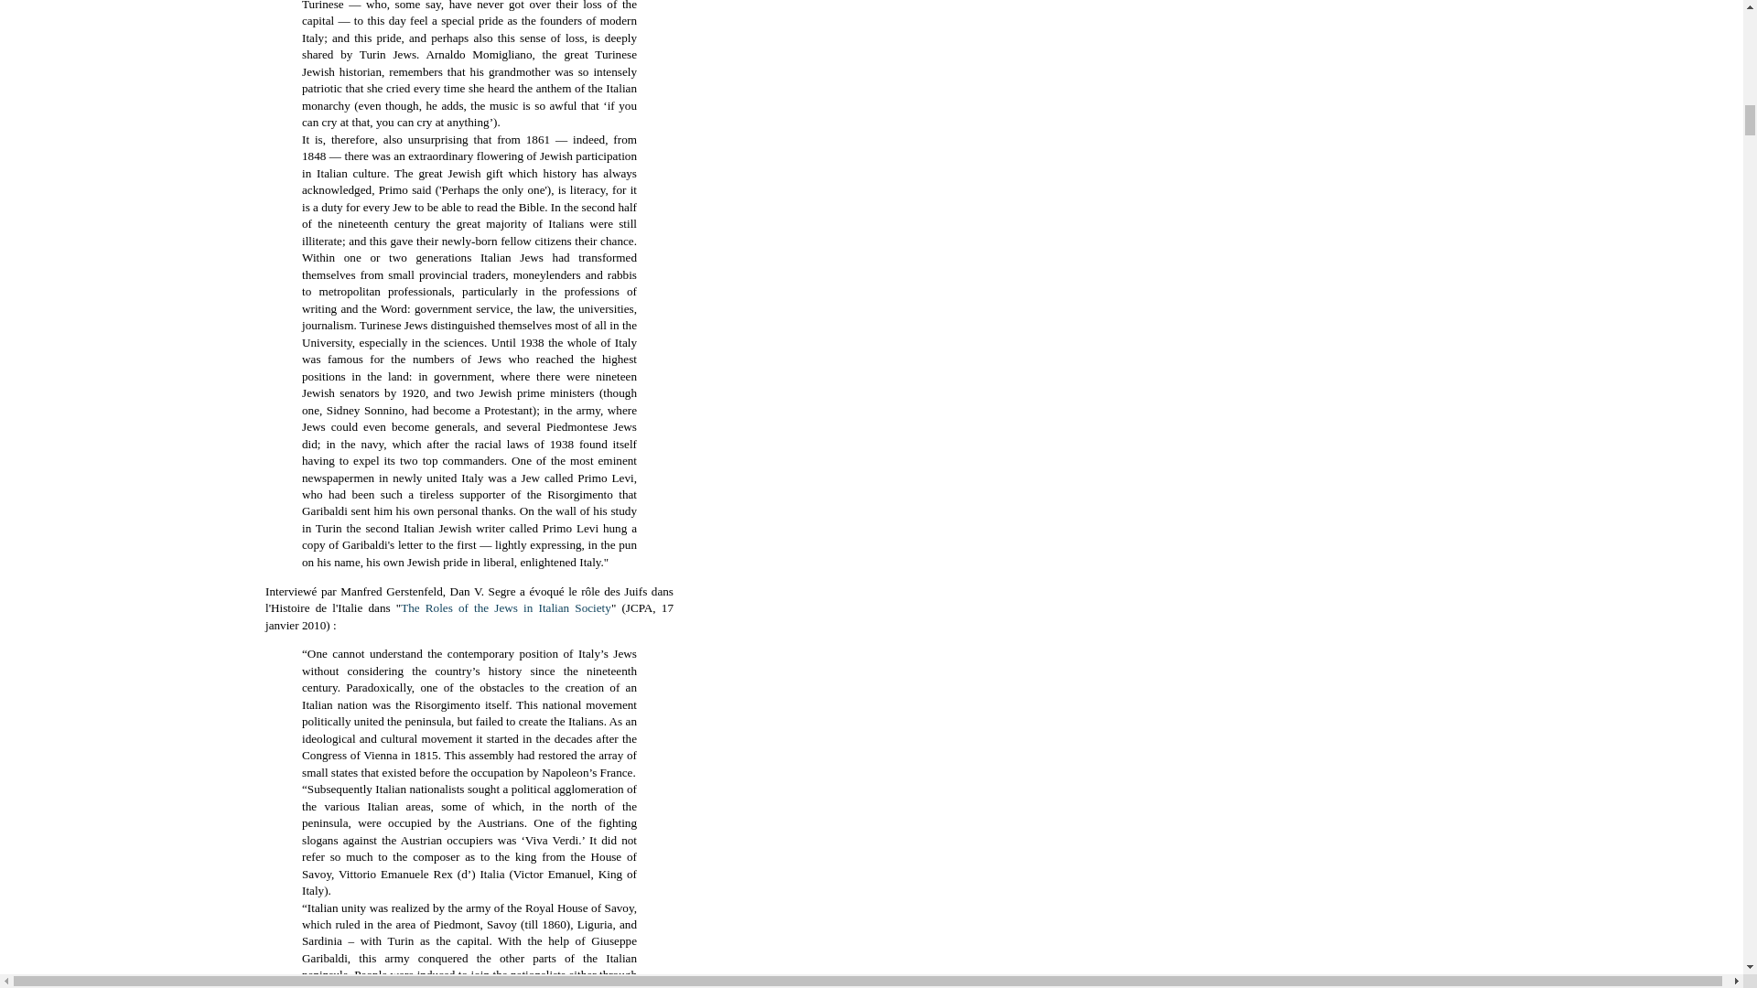 This screenshot has height=988, width=1757. What do you see at coordinates (505, 607) in the screenshot?
I see `The Roles of the Jews in Italian Society` at bounding box center [505, 607].